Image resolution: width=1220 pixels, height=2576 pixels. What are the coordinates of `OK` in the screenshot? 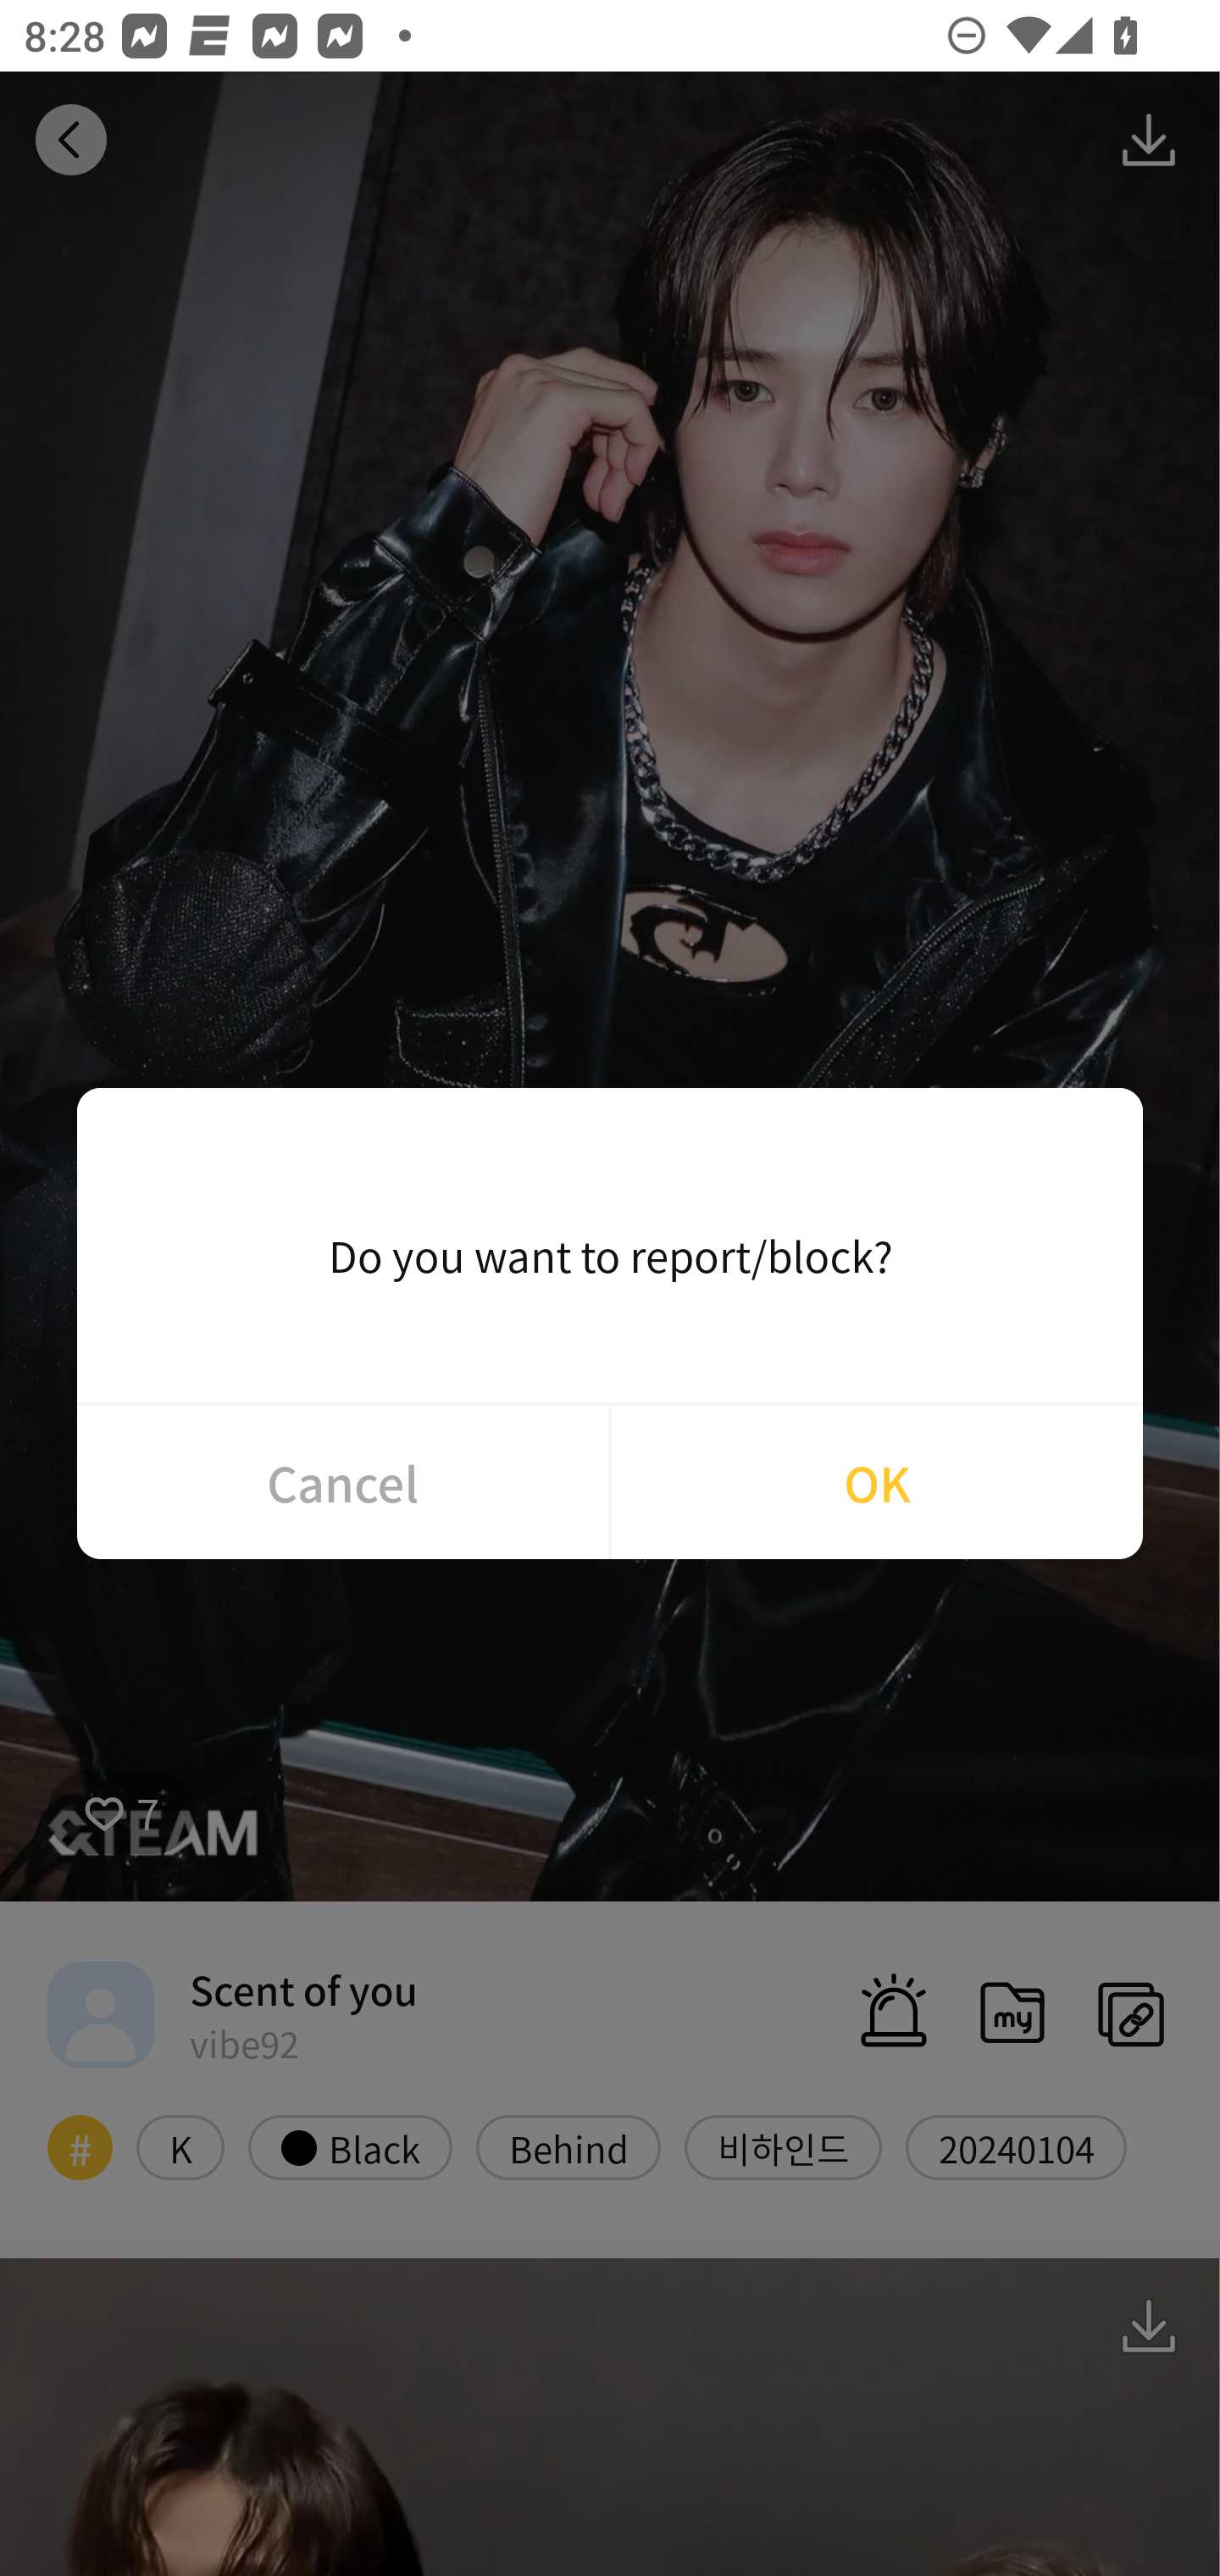 It's located at (877, 1482).